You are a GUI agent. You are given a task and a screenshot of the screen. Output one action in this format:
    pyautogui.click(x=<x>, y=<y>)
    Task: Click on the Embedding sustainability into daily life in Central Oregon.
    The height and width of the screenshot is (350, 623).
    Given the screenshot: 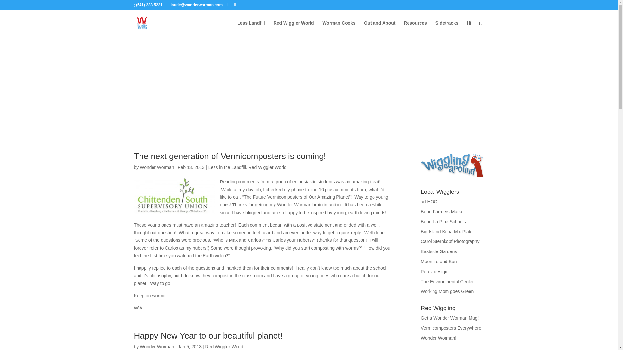 What is the action you would take?
    pyautogui.click(x=447, y=281)
    